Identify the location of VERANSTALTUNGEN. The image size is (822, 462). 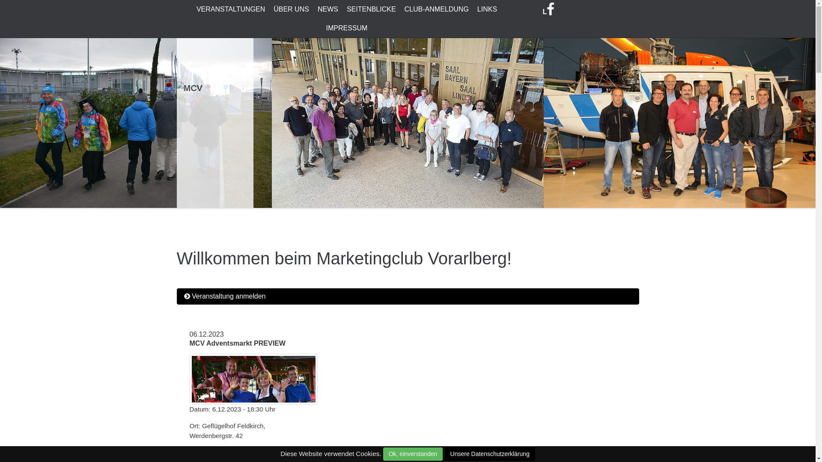
(231, 9).